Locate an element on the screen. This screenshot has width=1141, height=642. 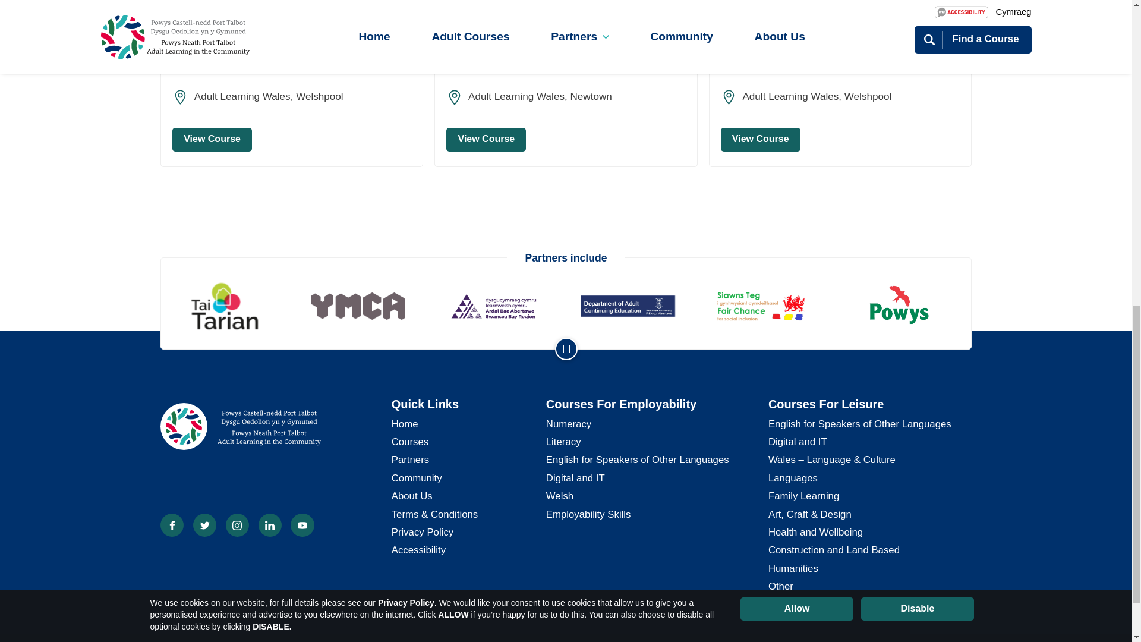
Link to Tai Tarian is located at coordinates (228, 307).